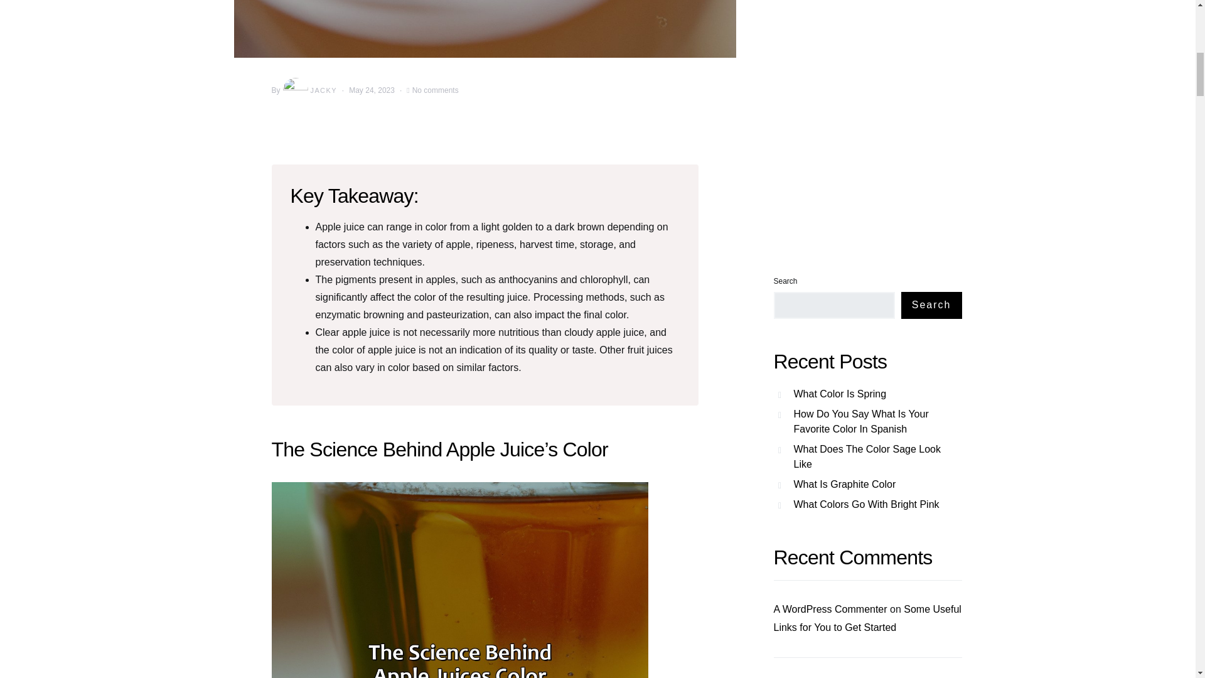 The width and height of the screenshot is (1205, 678). What do you see at coordinates (309, 90) in the screenshot?
I see `View all posts by Jacky` at bounding box center [309, 90].